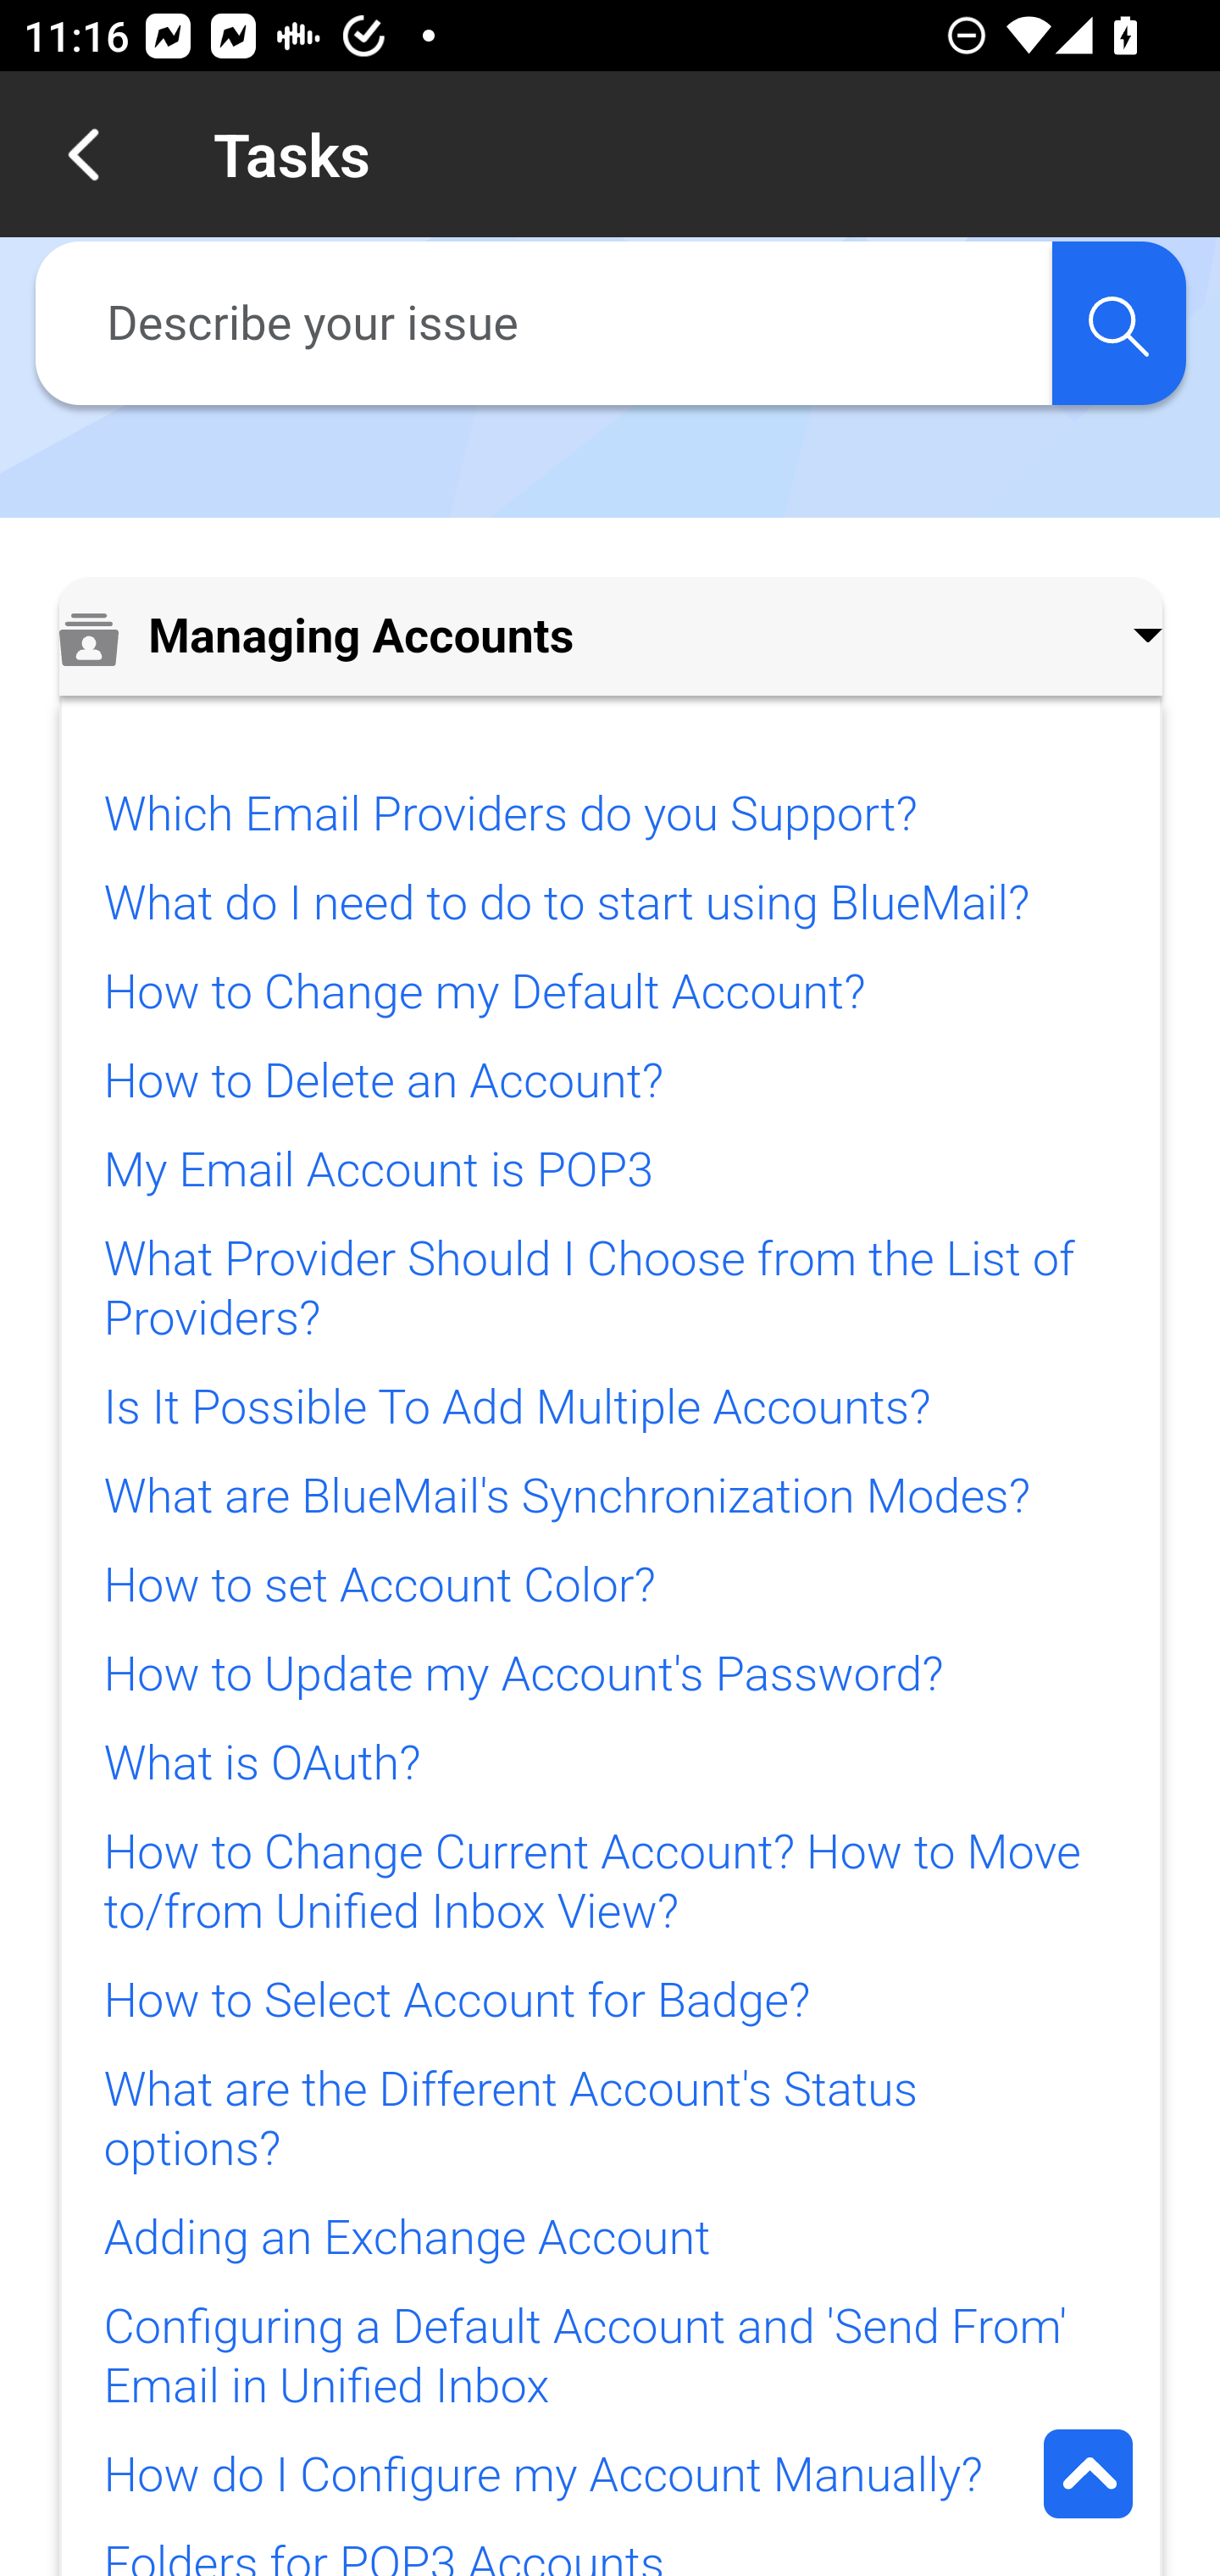 This screenshot has height=2576, width=1220. Describe the element at coordinates (83, 154) in the screenshot. I see `Navigate up` at that location.